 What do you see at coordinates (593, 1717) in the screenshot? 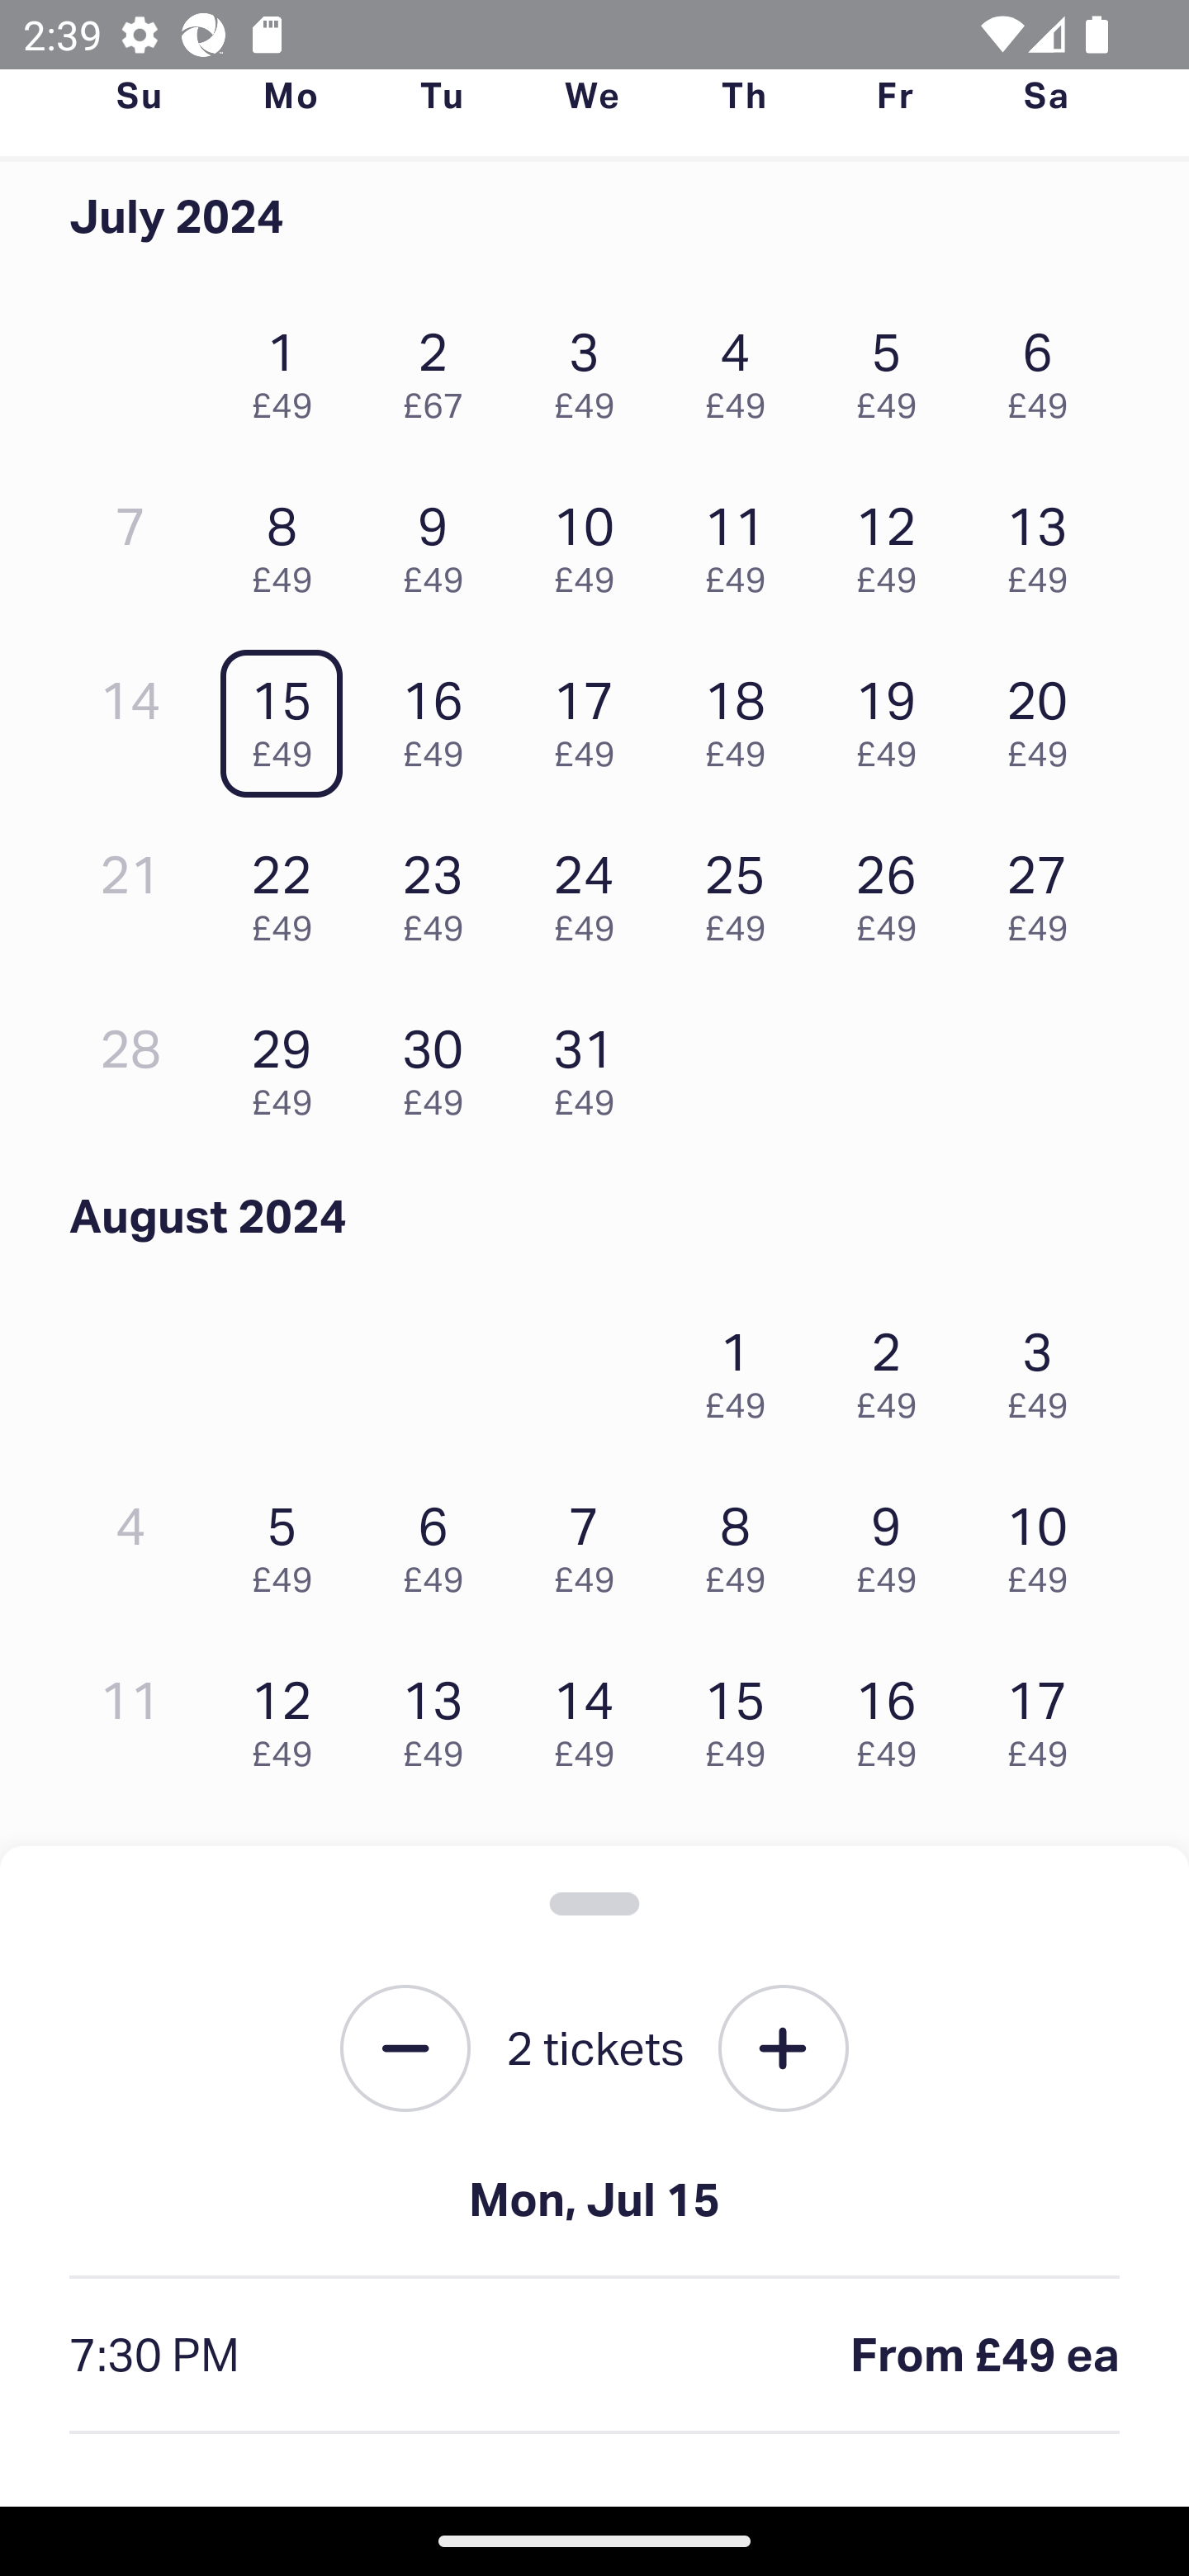
I see `14 £49` at bounding box center [593, 1717].